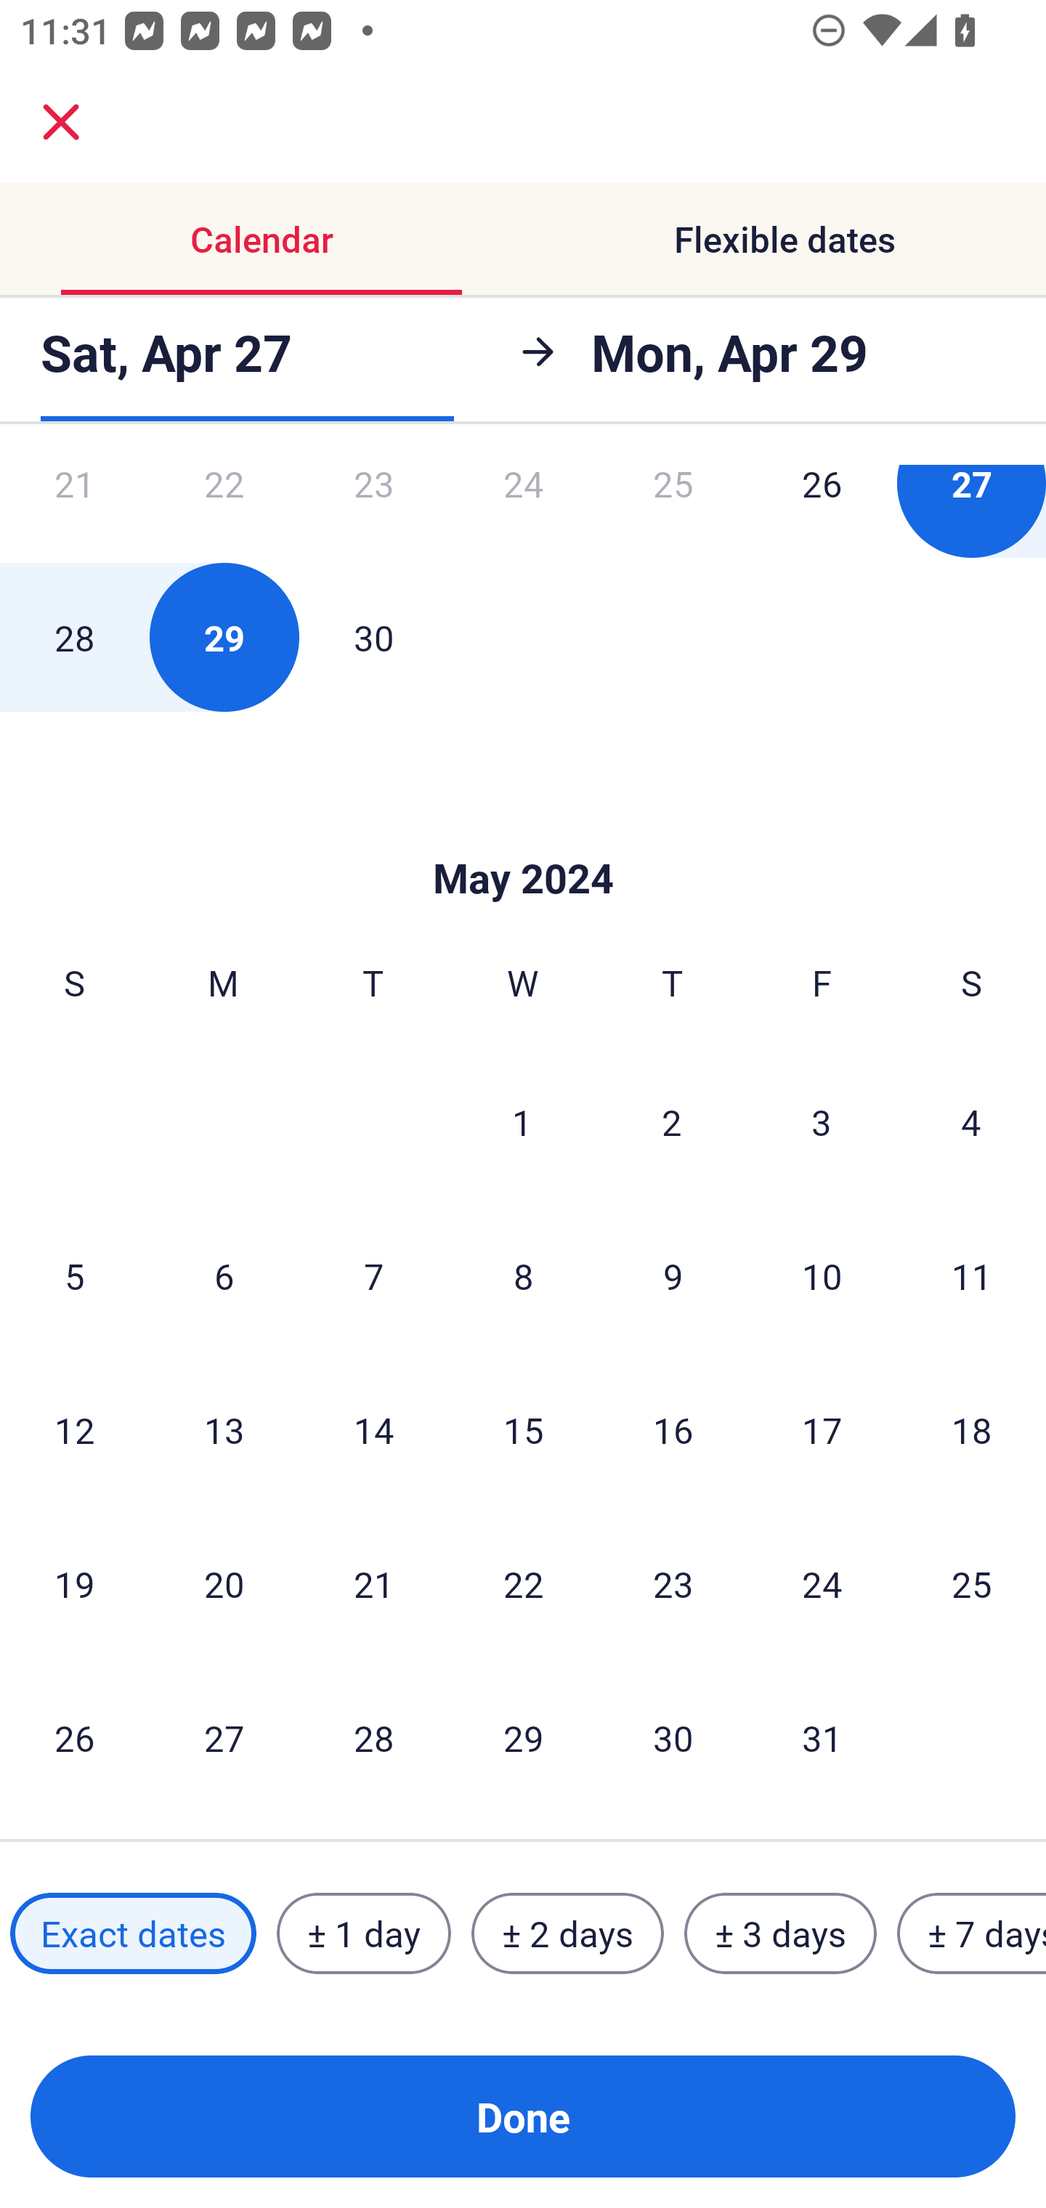 The image size is (1046, 2208). What do you see at coordinates (673, 1737) in the screenshot?
I see `30 Thursday, May 30, 2024` at bounding box center [673, 1737].